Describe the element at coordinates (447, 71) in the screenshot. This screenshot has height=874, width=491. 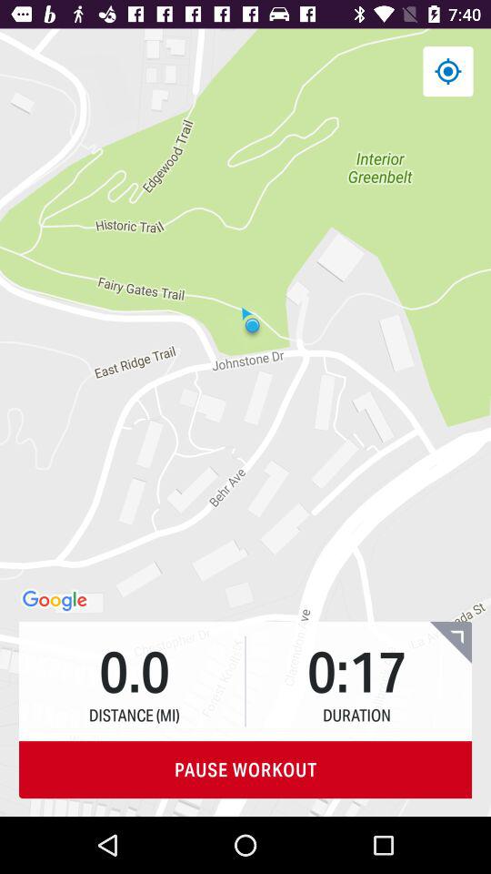
I see `choose item at the top right corner` at that location.